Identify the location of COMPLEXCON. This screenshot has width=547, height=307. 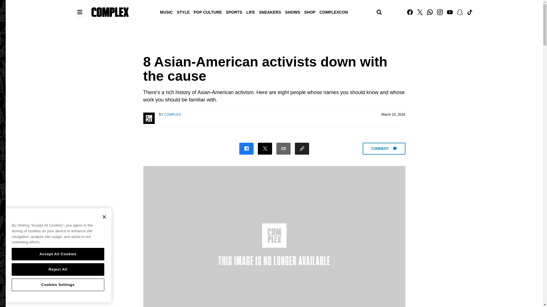
(333, 12).